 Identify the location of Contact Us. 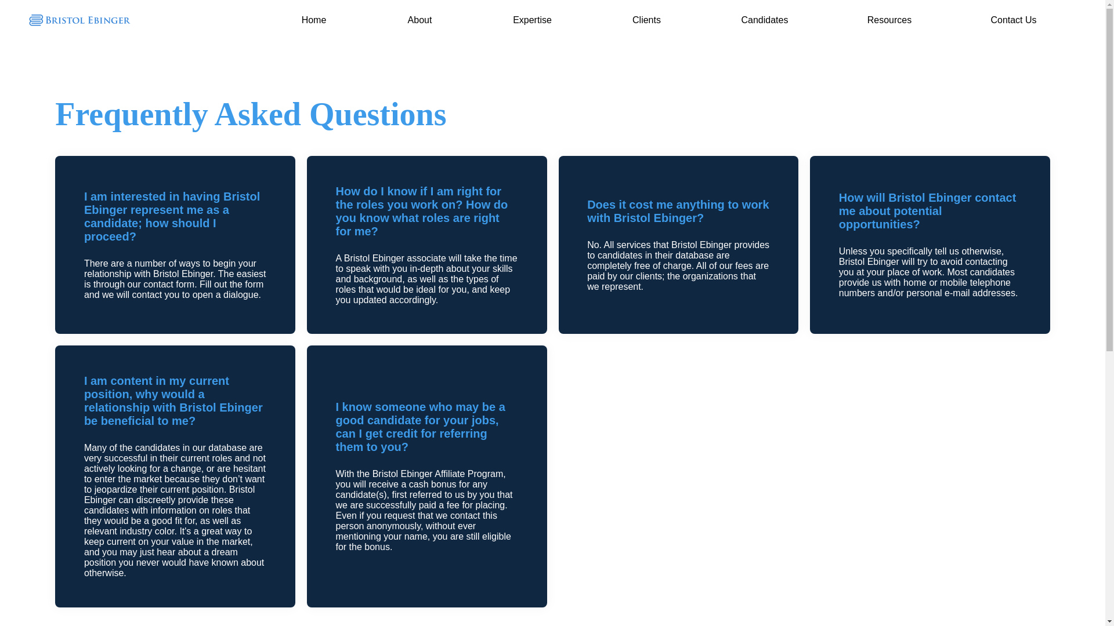
(1013, 20).